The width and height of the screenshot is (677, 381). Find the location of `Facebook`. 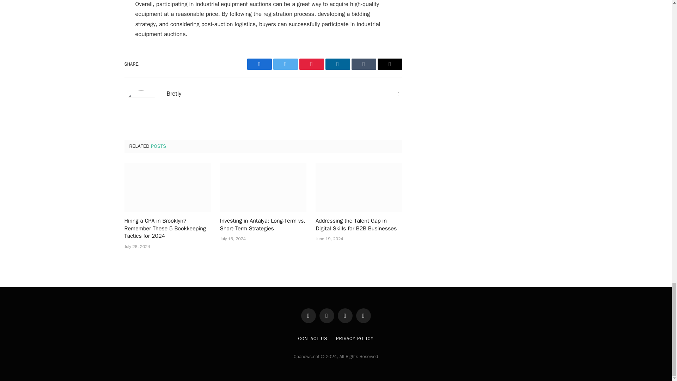

Facebook is located at coordinates (259, 64).